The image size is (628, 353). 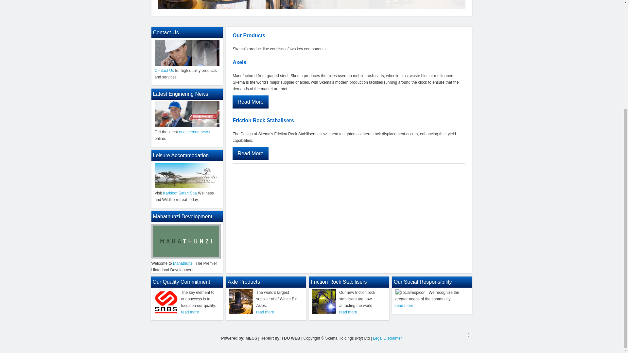 What do you see at coordinates (348, 312) in the screenshot?
I see `read more` at bounding box center [348, 312].